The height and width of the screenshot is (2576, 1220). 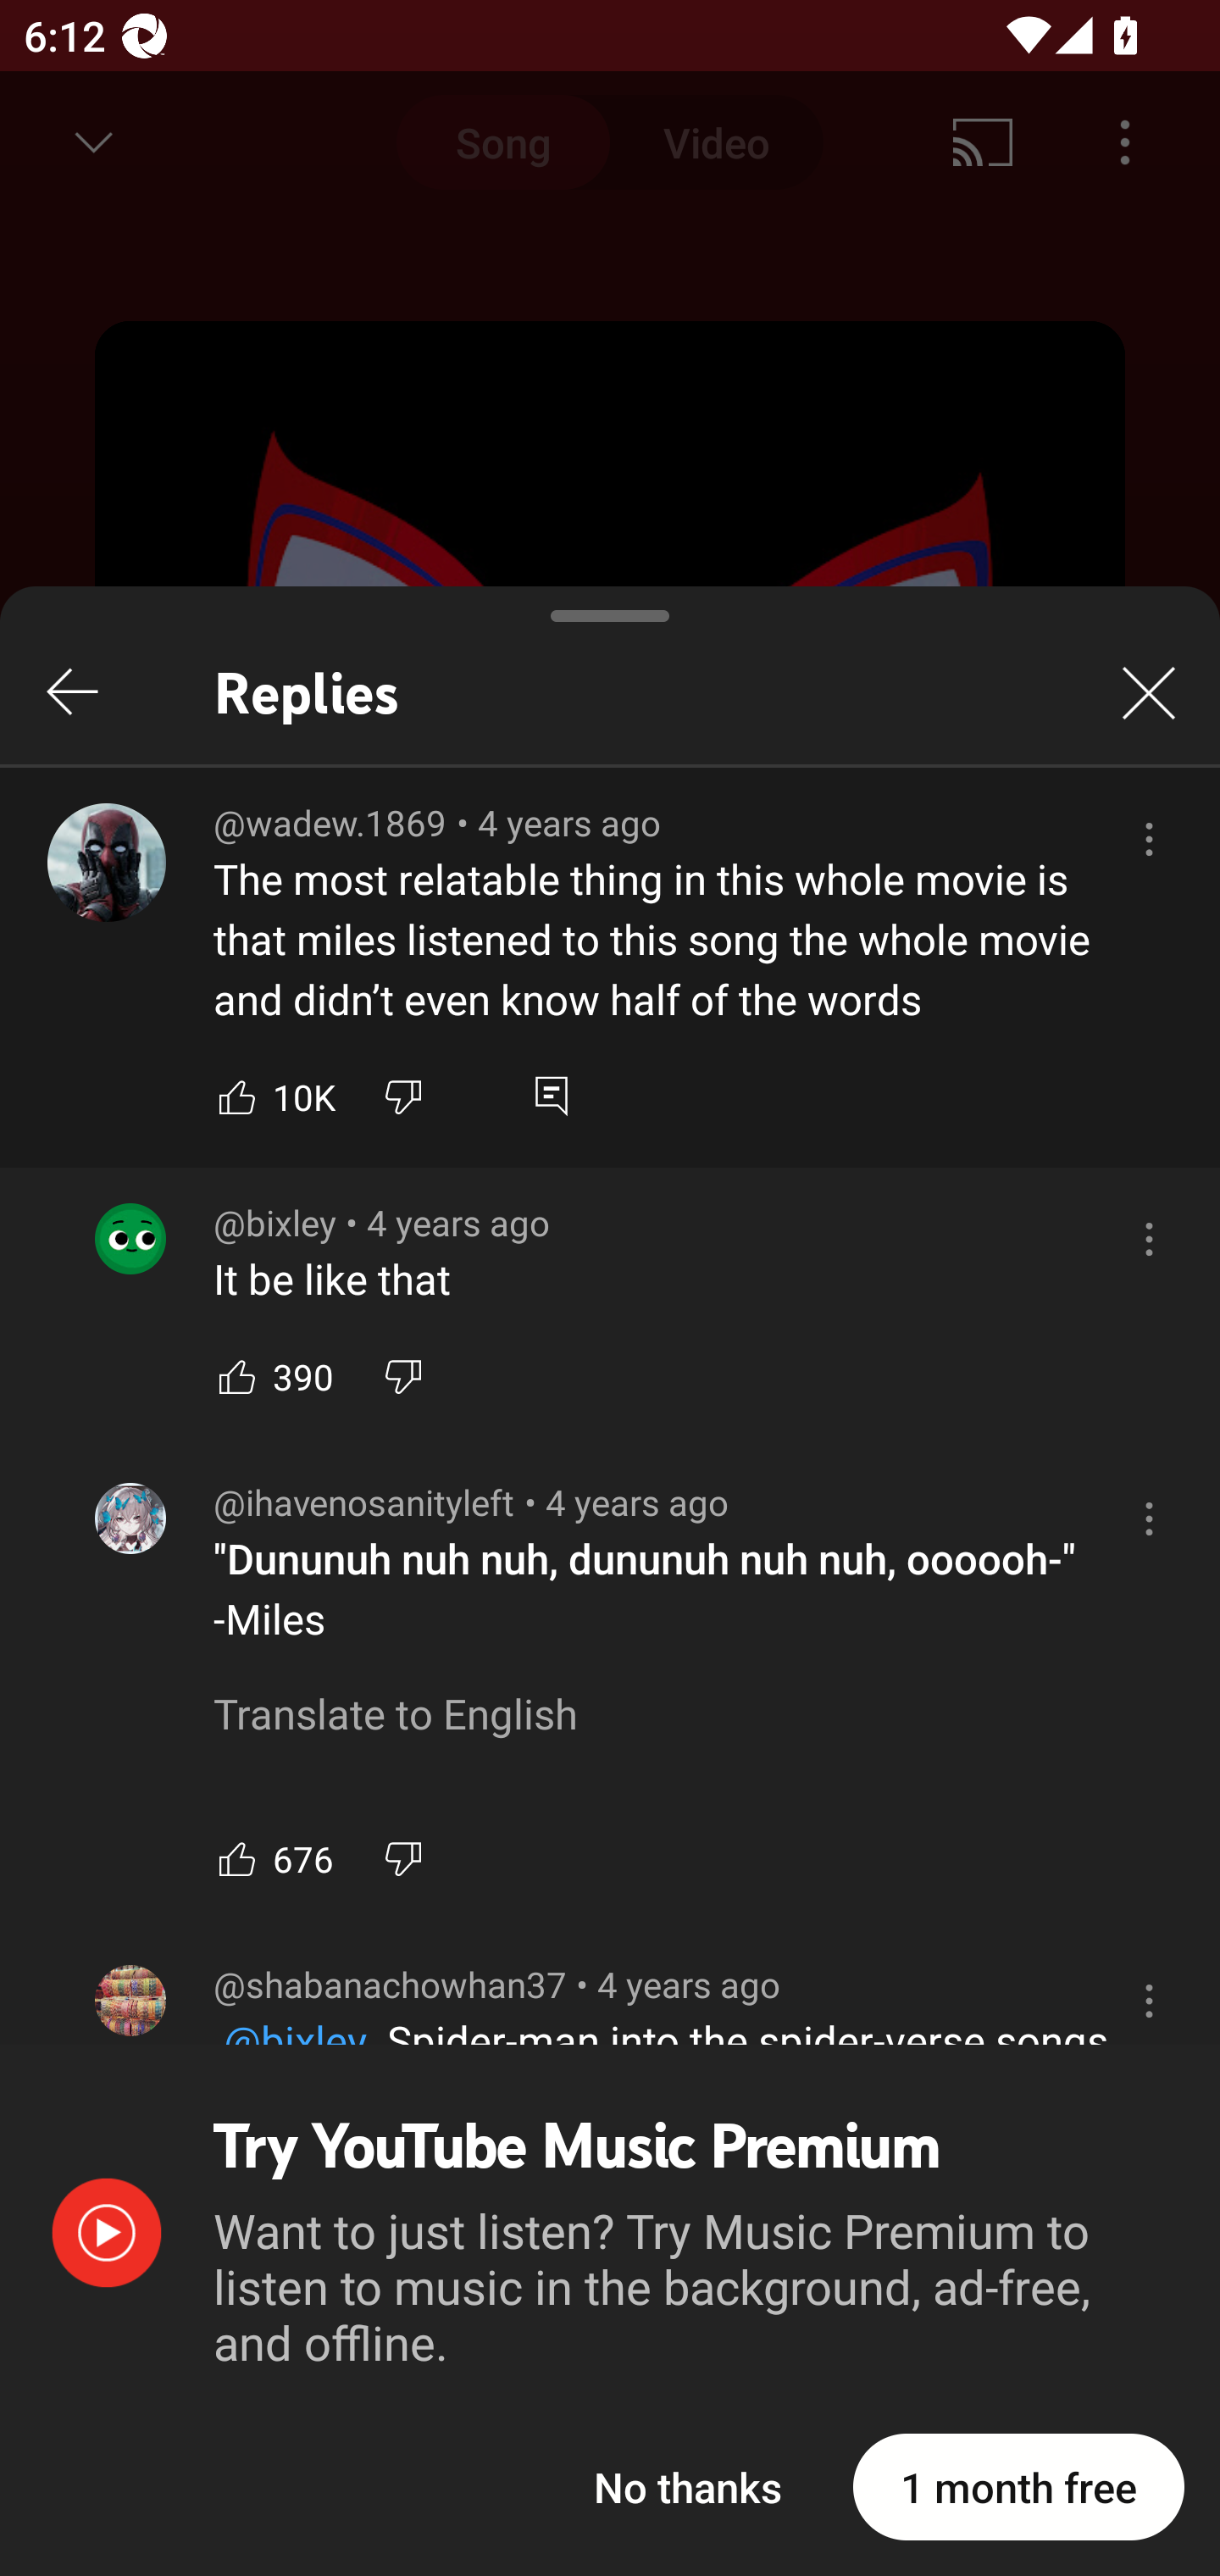 I want to click on Action menu, so click(x=1149, y=2000).